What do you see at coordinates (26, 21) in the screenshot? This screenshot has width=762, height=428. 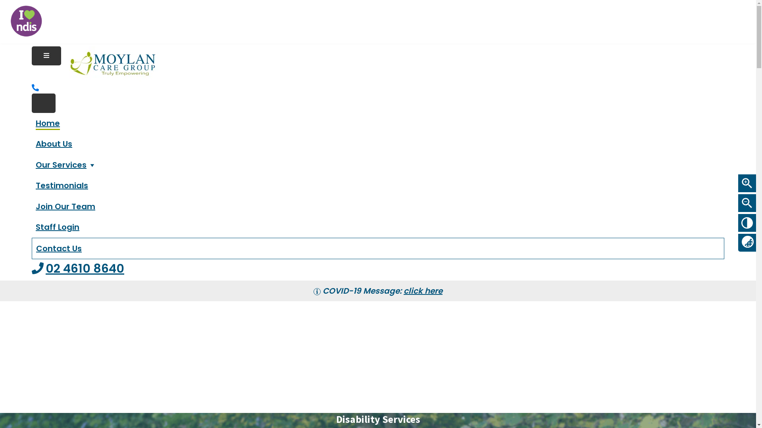 I see `registered NDIS provider` at bounding box center [26, 21].